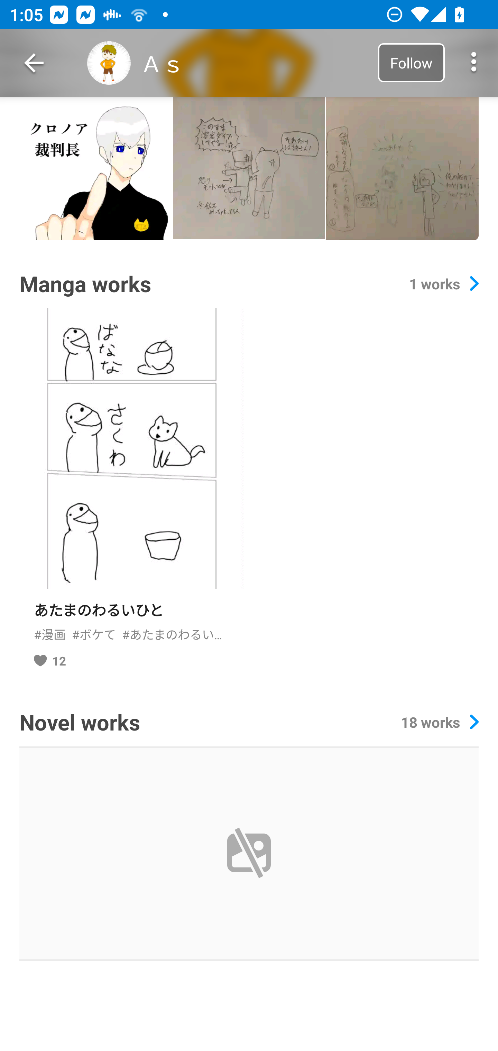 This screenshot has height=1051, width=498. What do you see at coordinates (444, 283) in the screenshot?
I see `1 works` at bounding box center [444, 283].